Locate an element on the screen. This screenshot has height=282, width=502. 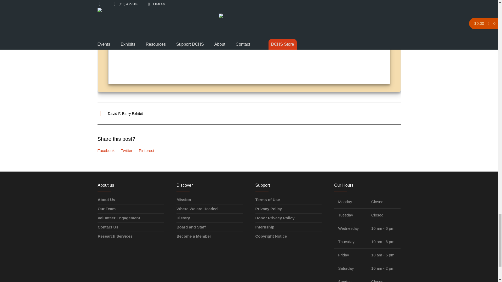
David F. Barry Exhibit is located at coordinates (125, 113).